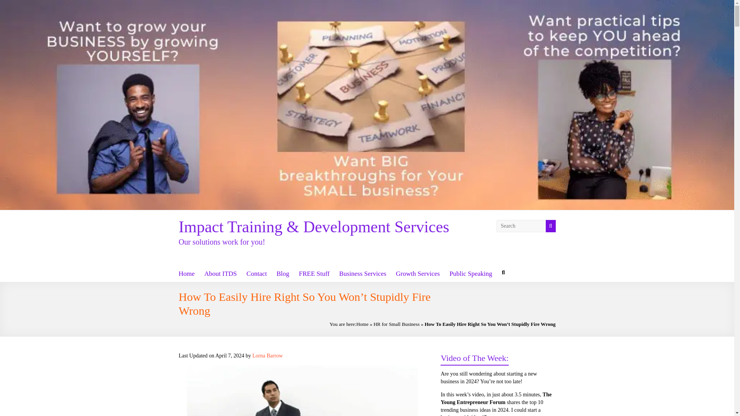 This screenshot has height=416, width=740. What do you see at coordinates (220, 273) in the screenshot?
I see `About ITDS` at bounding box center [220, 273].